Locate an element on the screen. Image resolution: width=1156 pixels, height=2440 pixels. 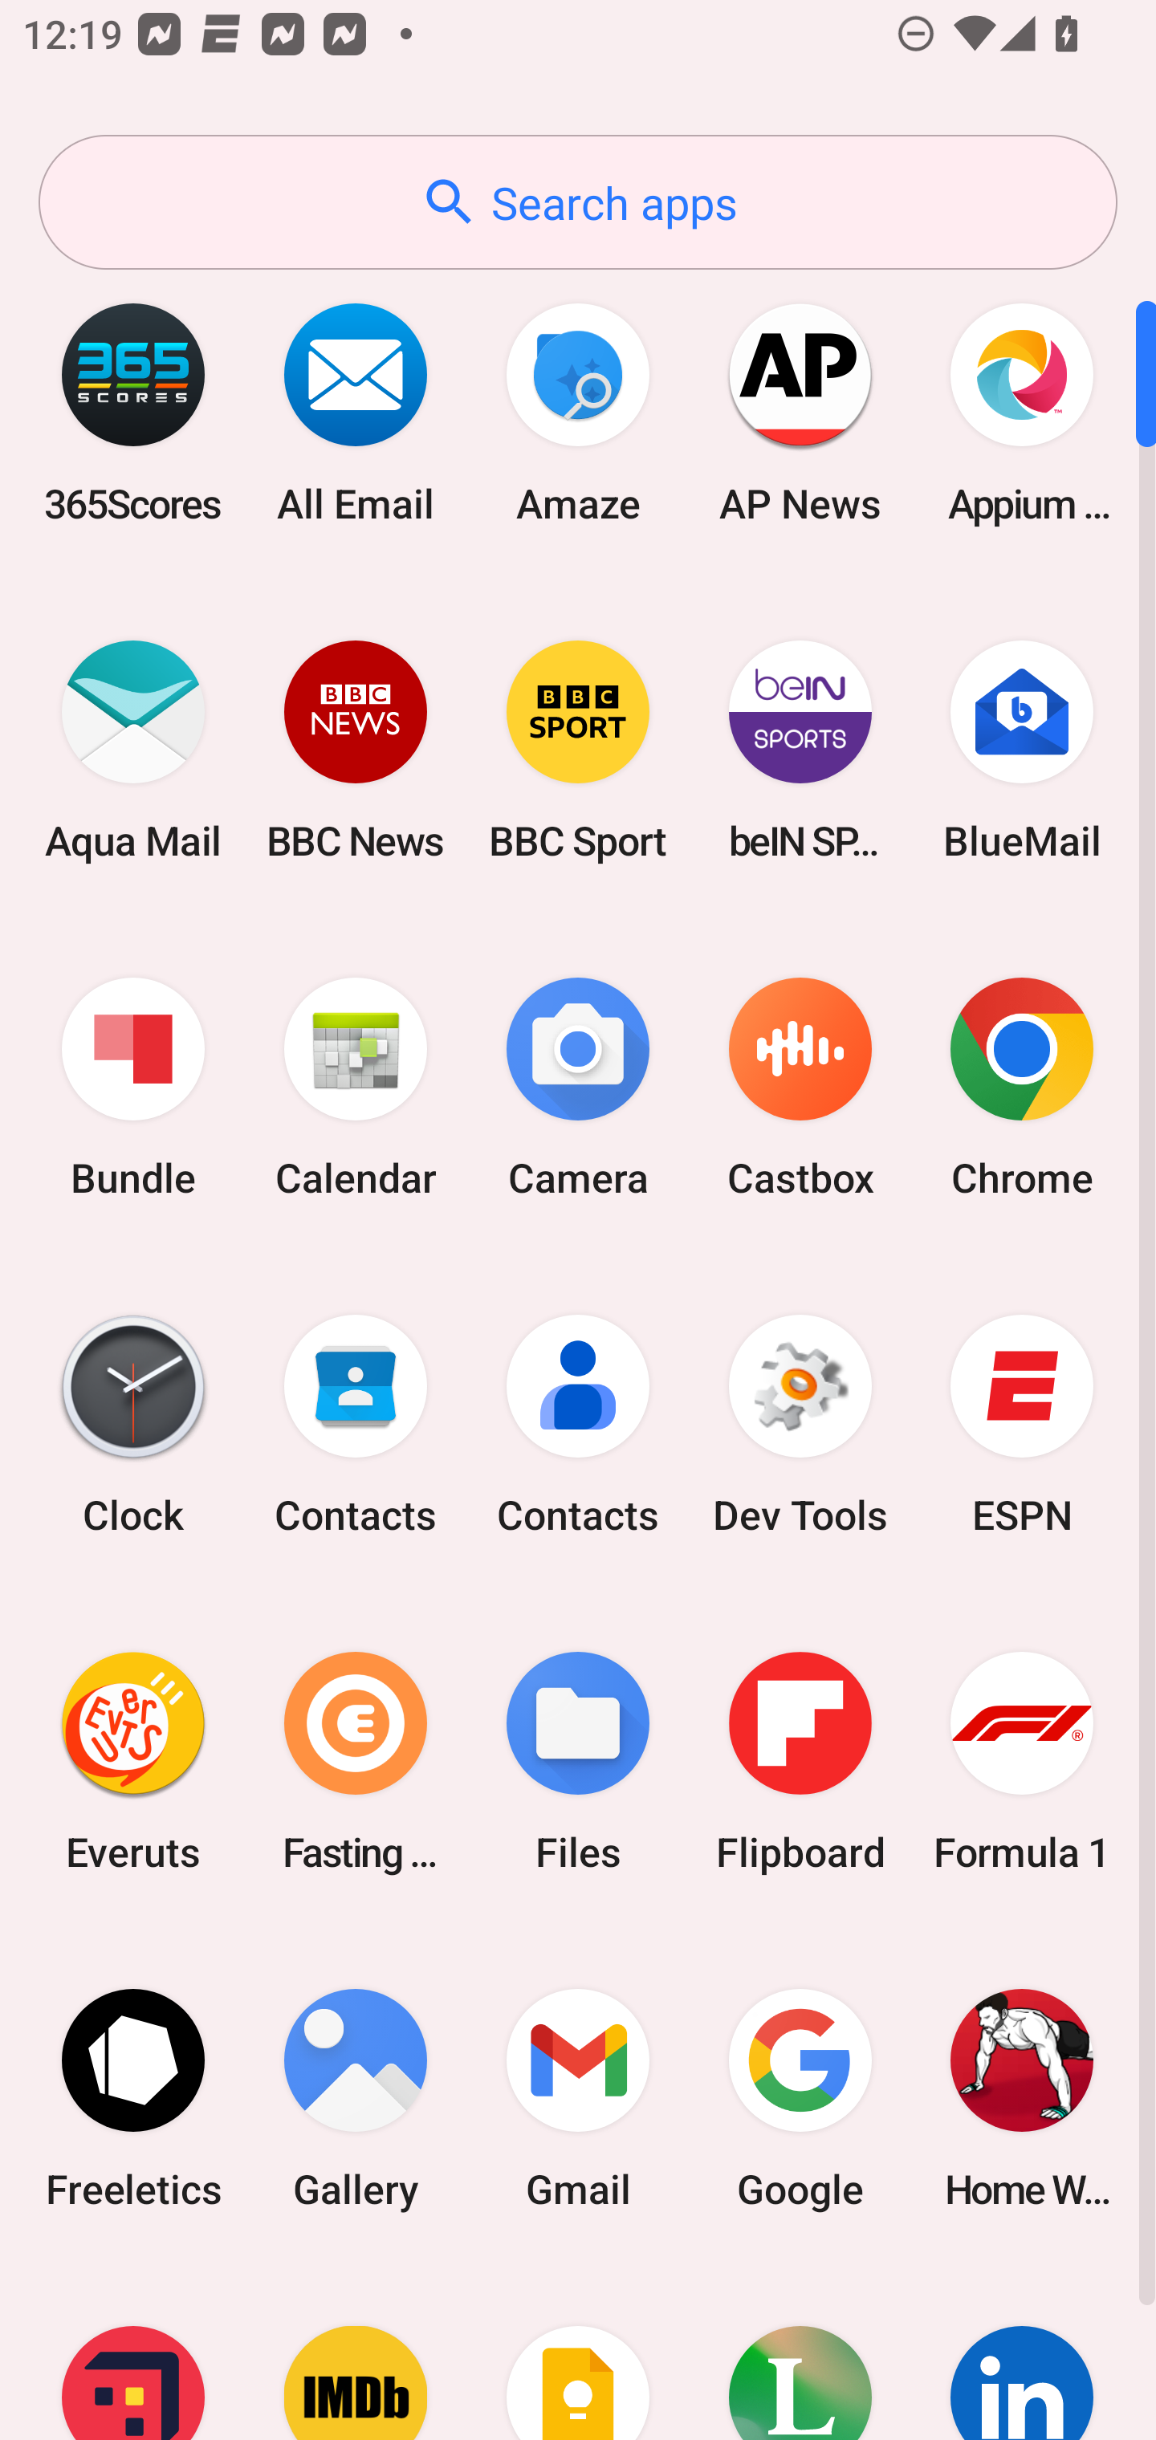
IMDb is located at coordinates (356, 2353).